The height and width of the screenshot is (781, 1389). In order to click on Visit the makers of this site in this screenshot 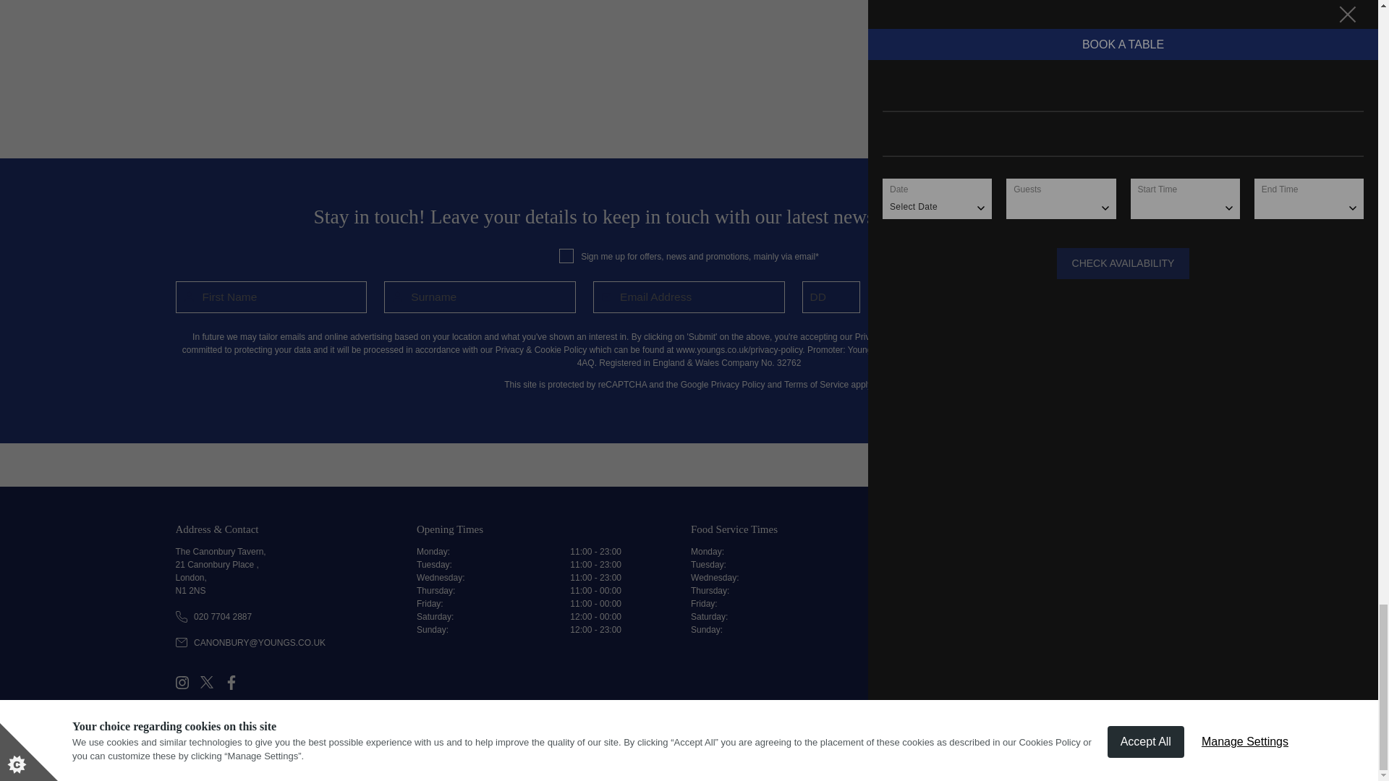, I will do `click(1175, 730)`.